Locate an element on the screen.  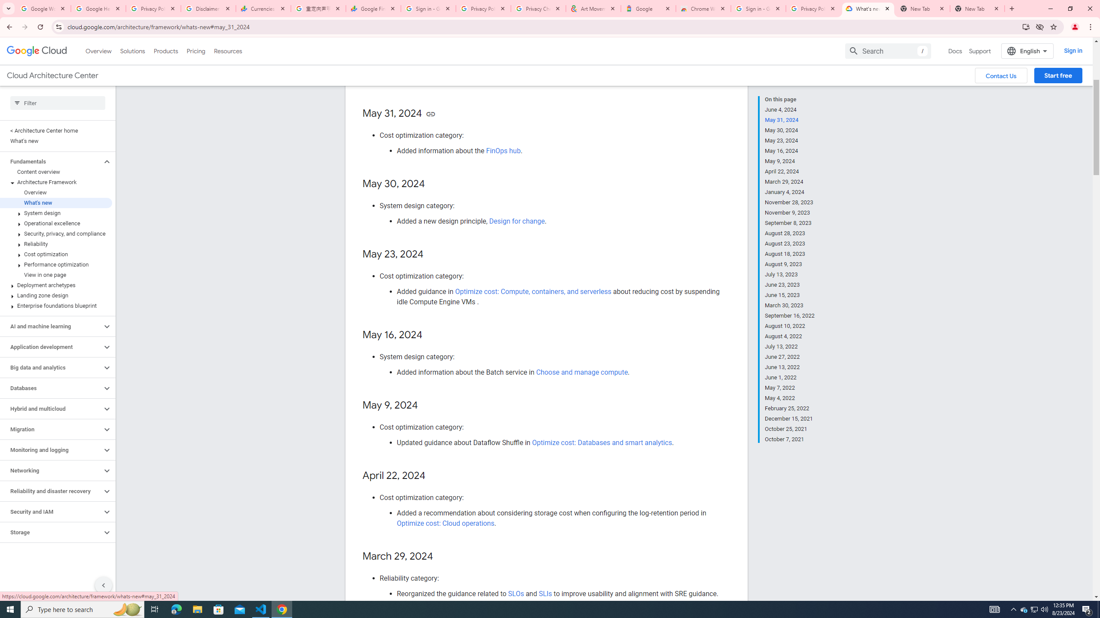
Content overview is located at coordinates (56, 172).